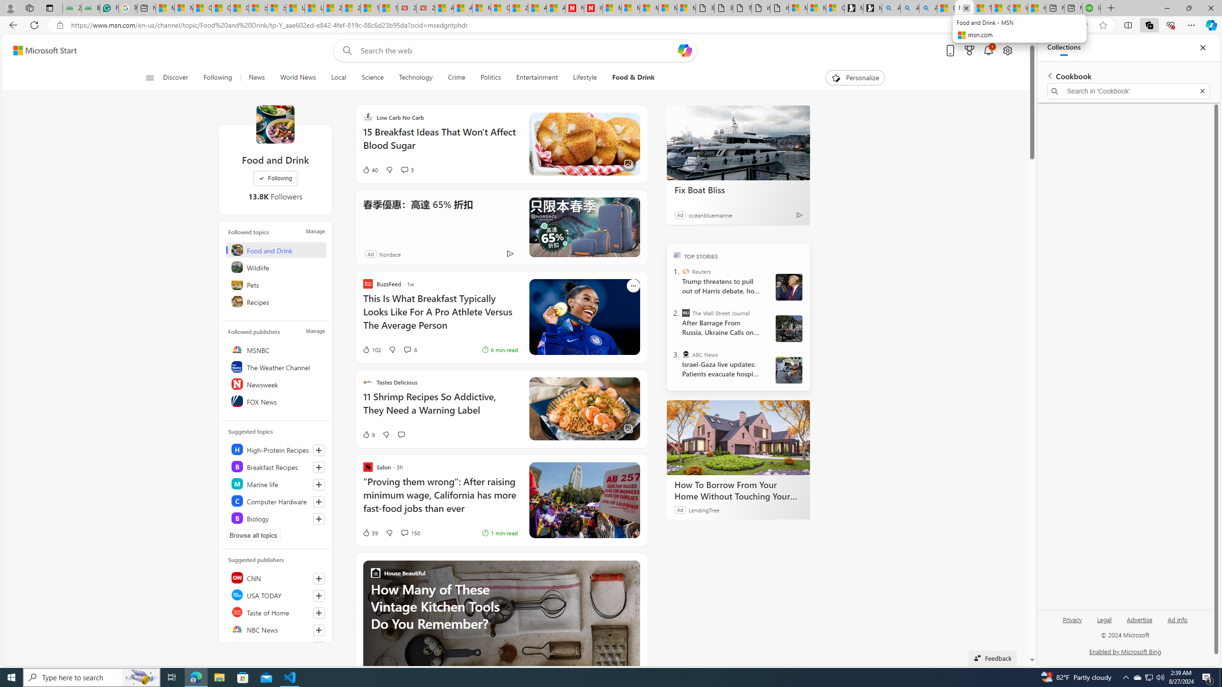  Describe the element at coordinates (685, 271) in the screenshot. I see `Reuters` at that location.